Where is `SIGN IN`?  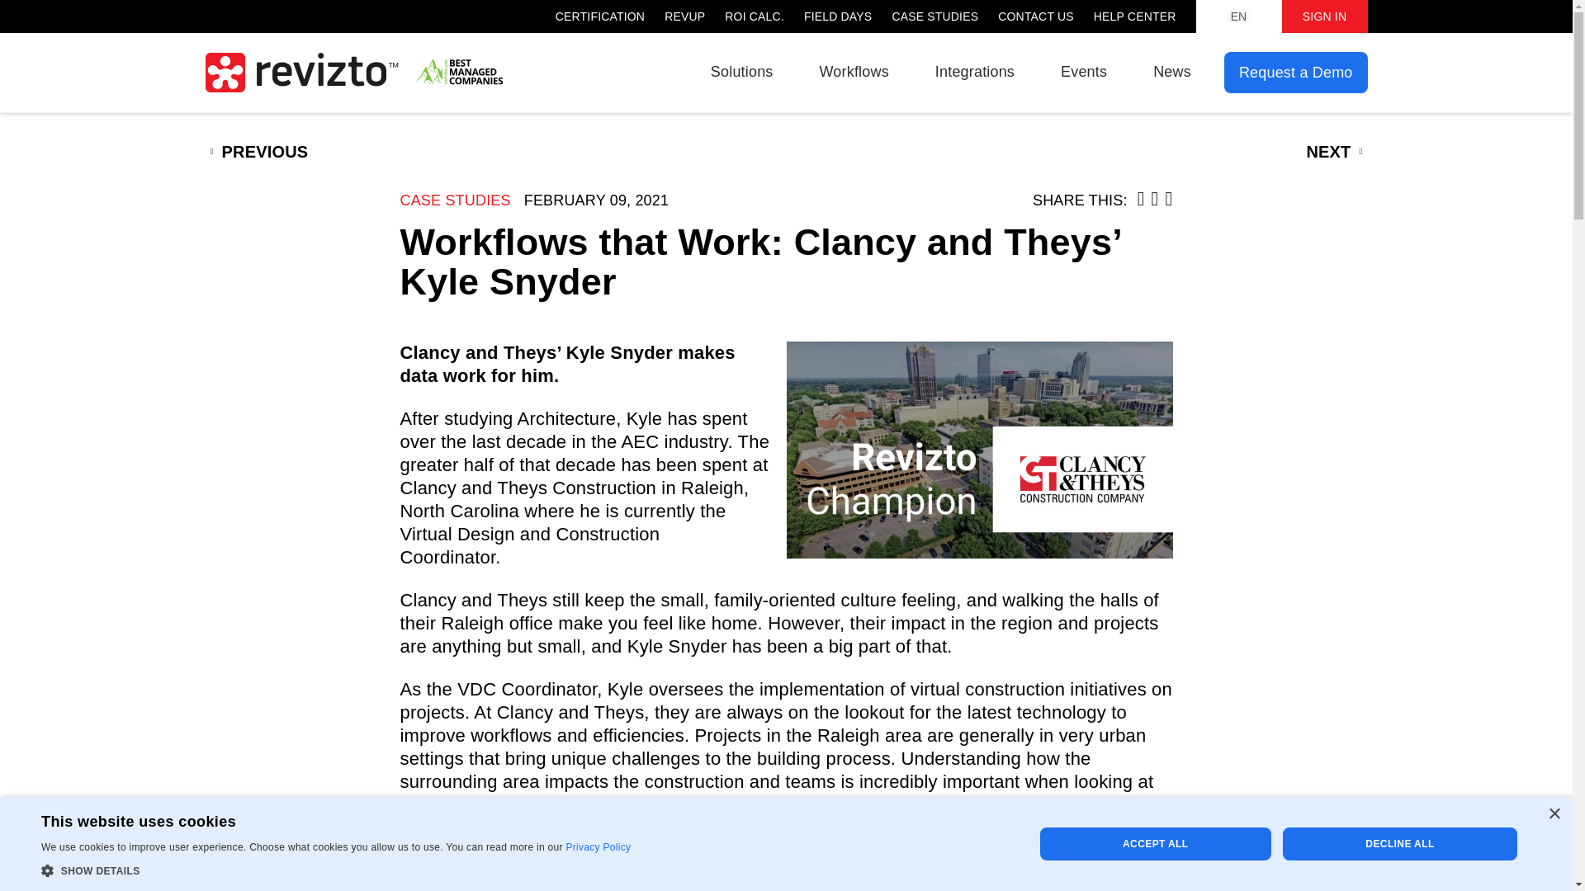
SIGN IN is located at coordinates (1324, 16).